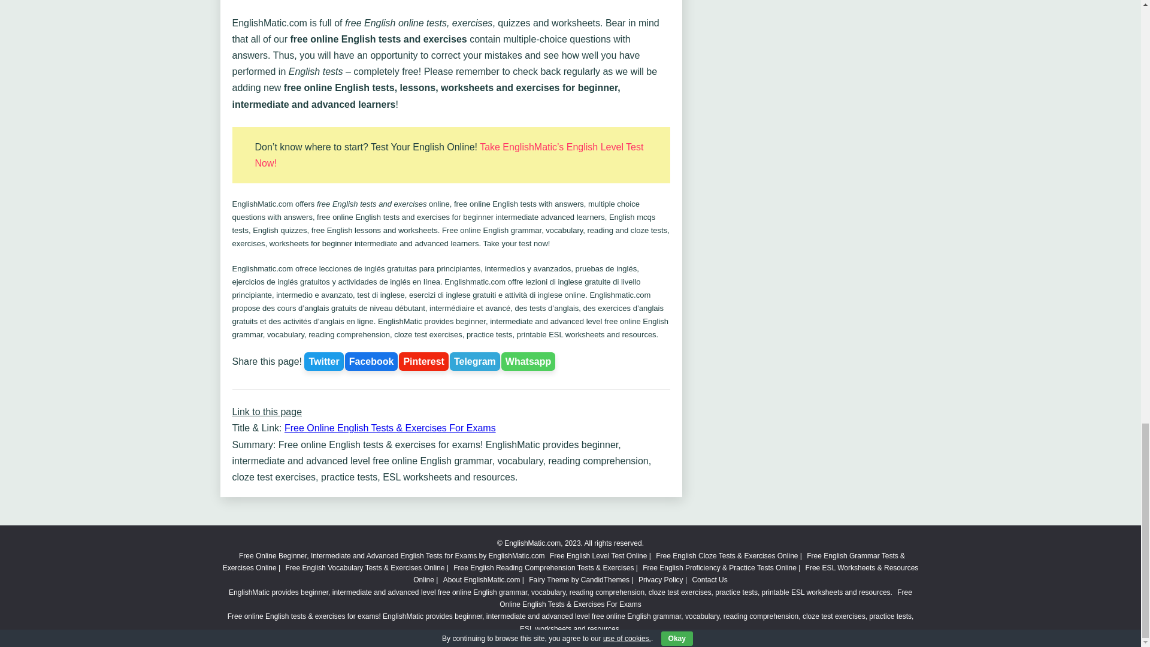  Describe the element at coordinates (371, 361) in the screenshot. I see `Facebook` at that location.